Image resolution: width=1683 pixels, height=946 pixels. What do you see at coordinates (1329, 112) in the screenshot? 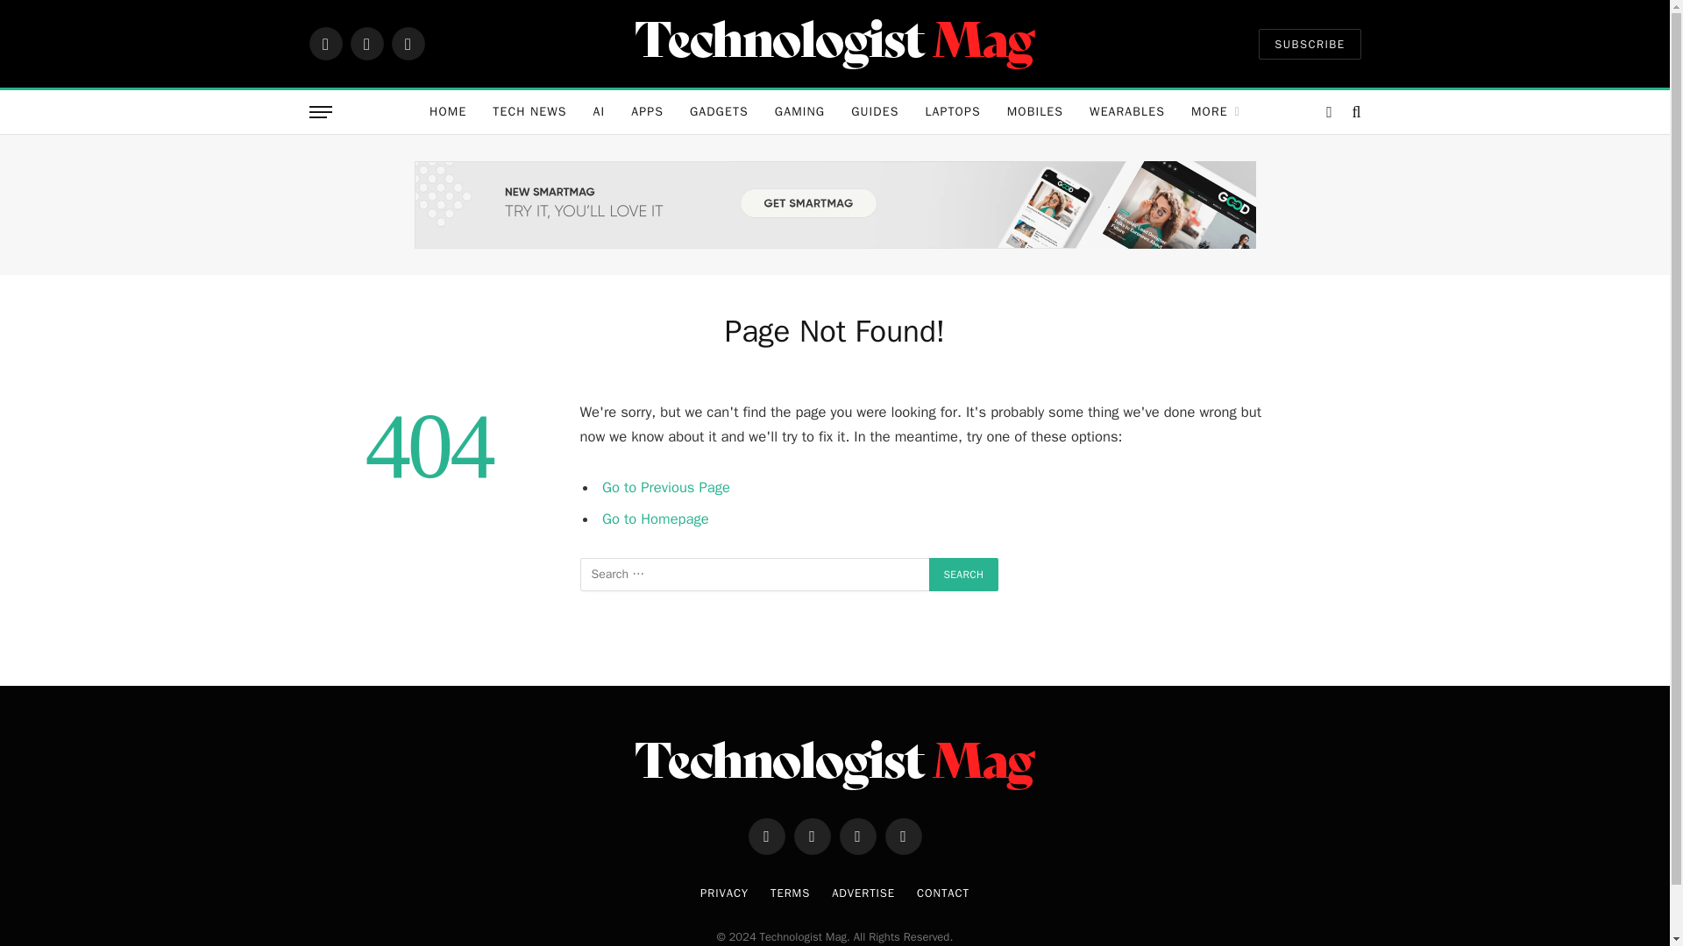
I see `Switch to Dark Design - easier on eyes.` at bounding box center [1329, 112].